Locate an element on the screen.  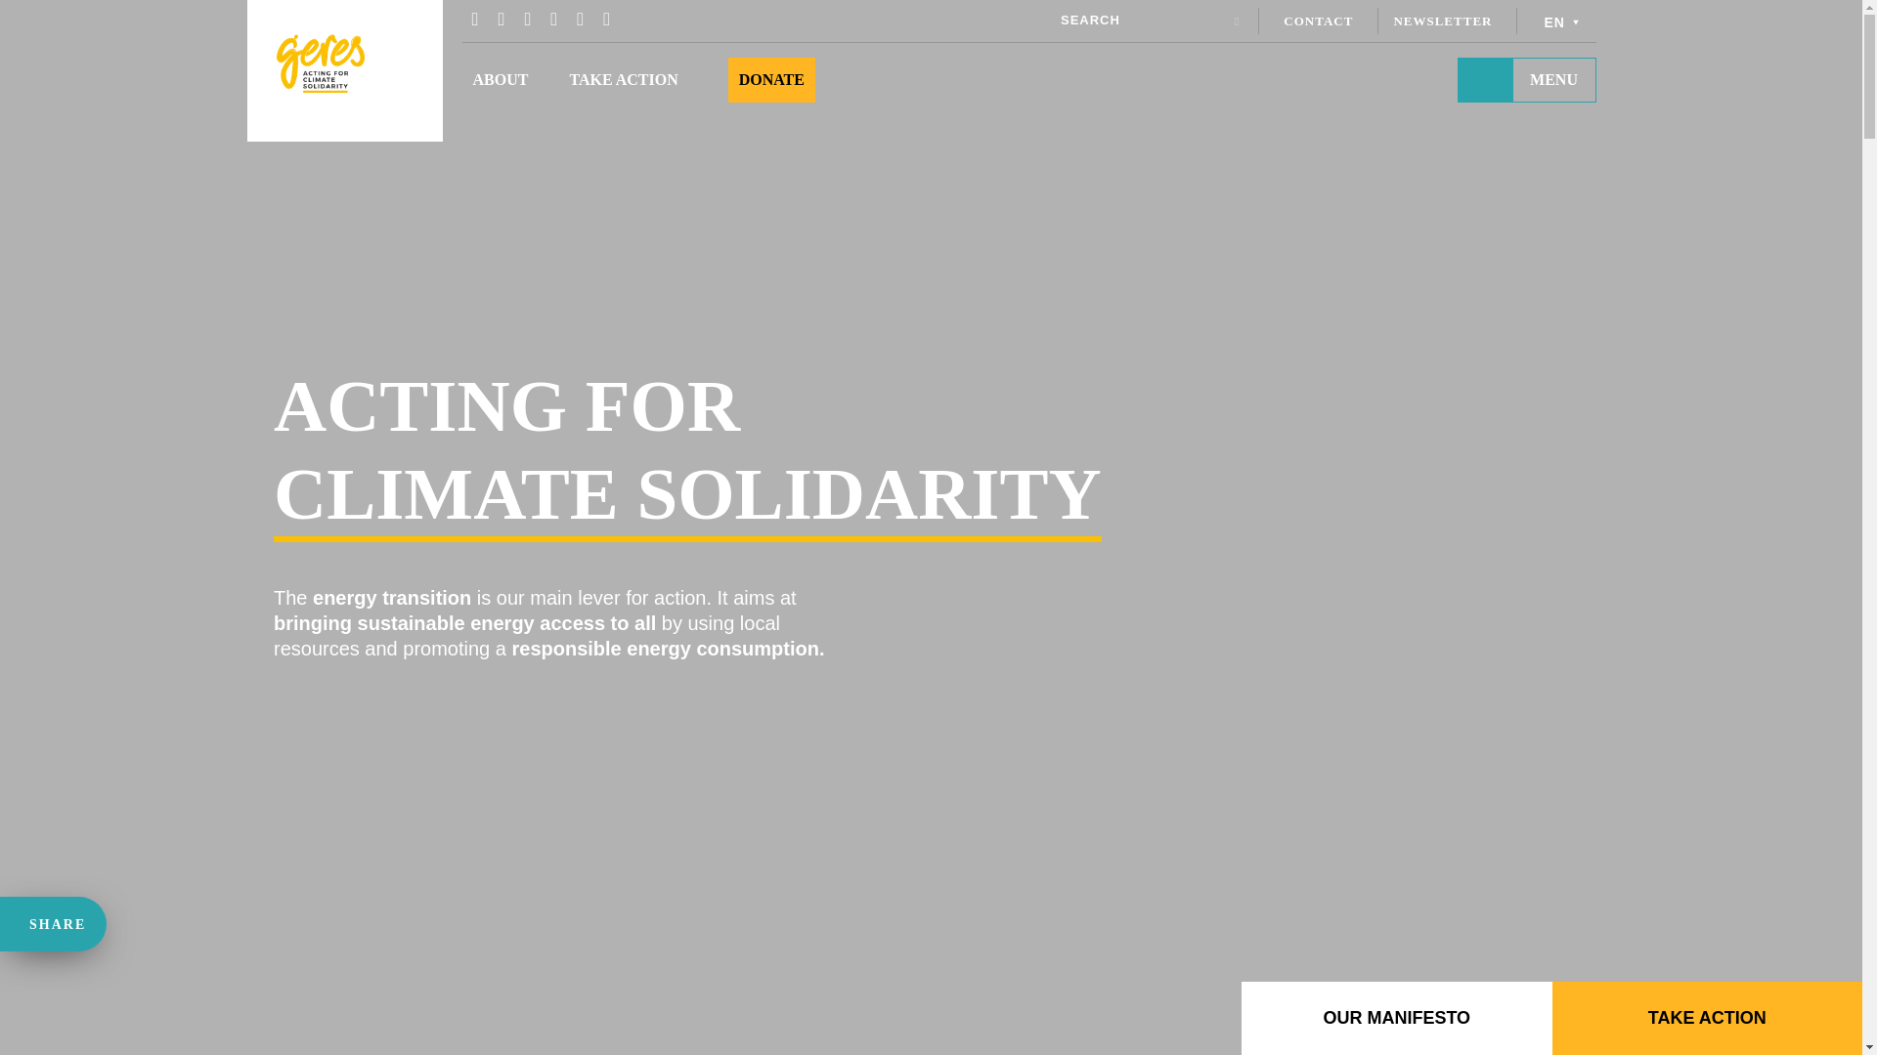
CONTACT is located at coordinates (1318, 21).